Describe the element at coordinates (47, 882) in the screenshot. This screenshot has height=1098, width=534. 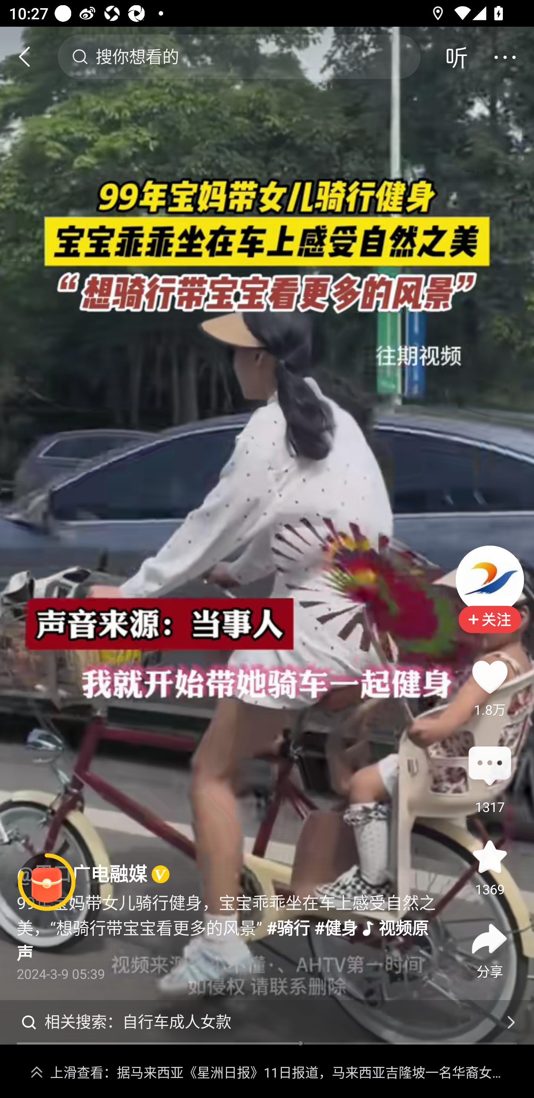
I see `阅读赚金币` at that location.